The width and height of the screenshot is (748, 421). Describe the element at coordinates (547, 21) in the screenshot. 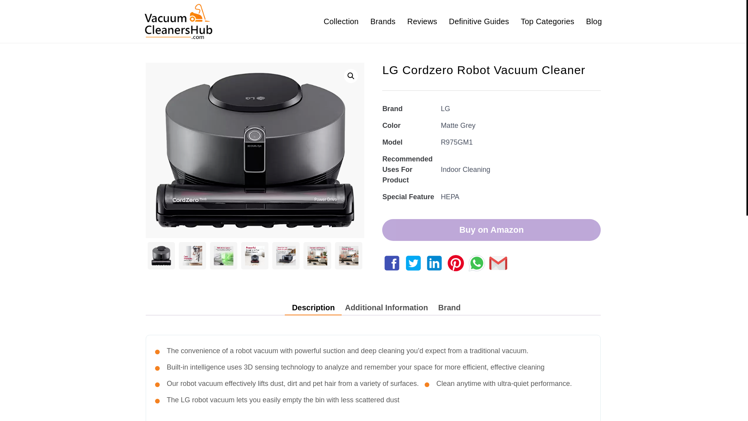

I see `Top Categories` at that location.